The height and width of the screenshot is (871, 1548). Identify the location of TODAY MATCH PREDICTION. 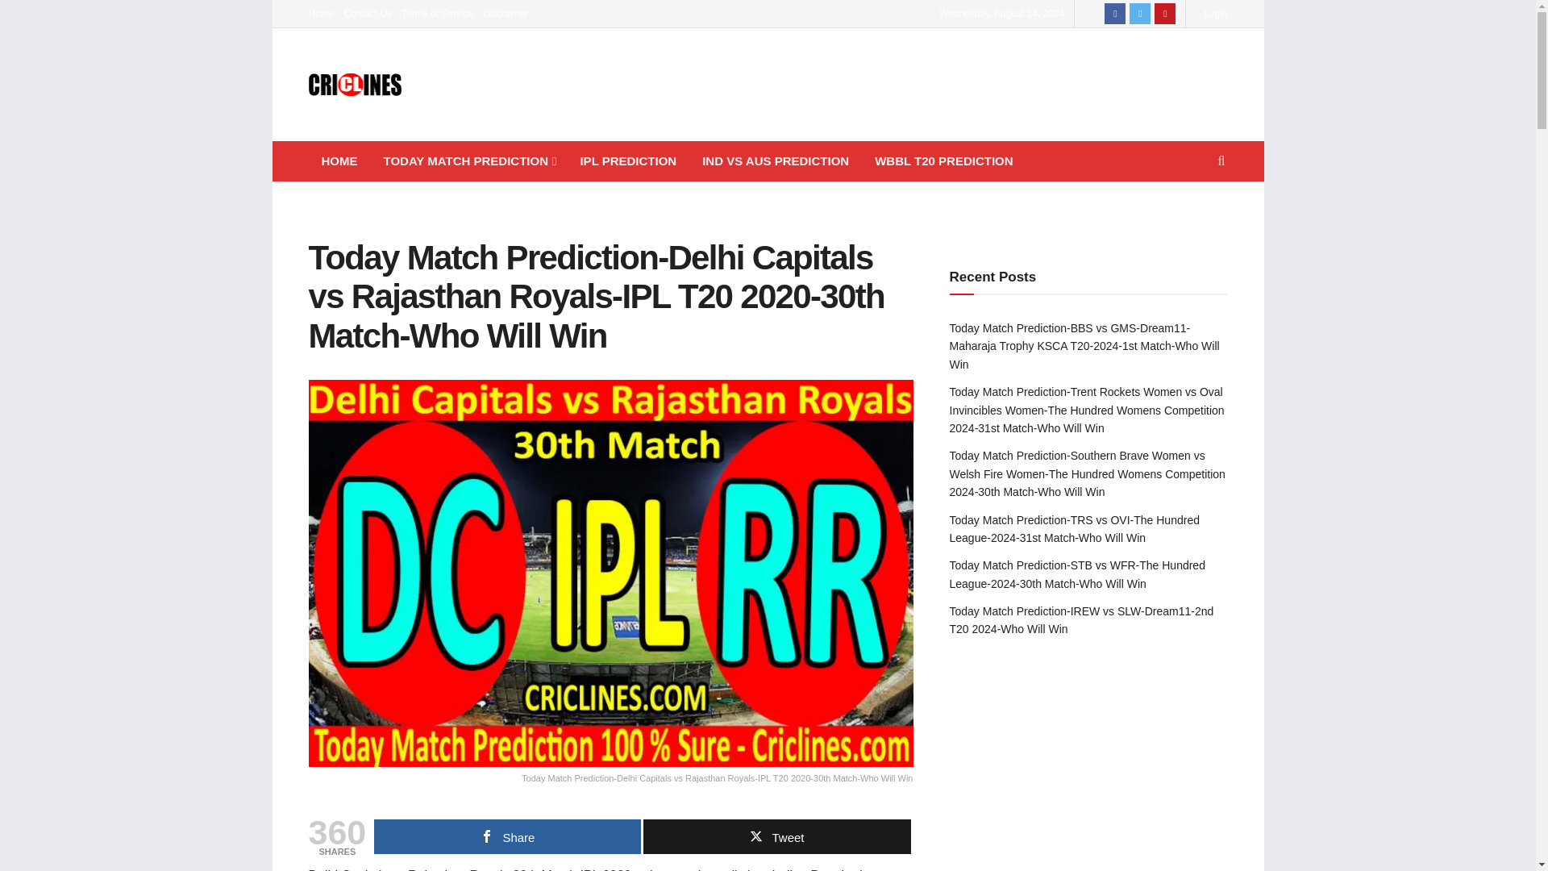
(469, 160).